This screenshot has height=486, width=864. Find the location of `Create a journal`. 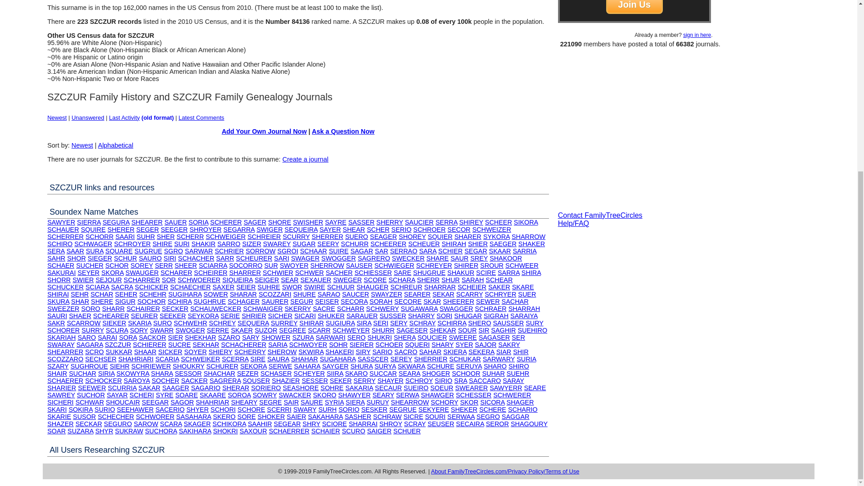

Create a journal is located at coordinates (305, 159).